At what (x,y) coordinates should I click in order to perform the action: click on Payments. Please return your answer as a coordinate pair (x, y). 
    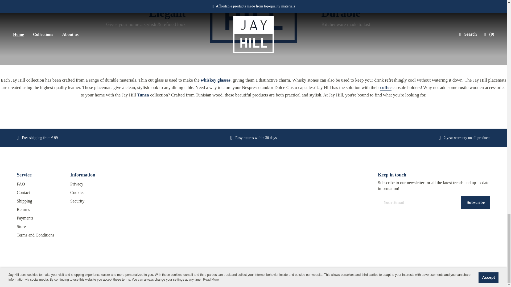
    Looking at the image, I should click on (39, 218).